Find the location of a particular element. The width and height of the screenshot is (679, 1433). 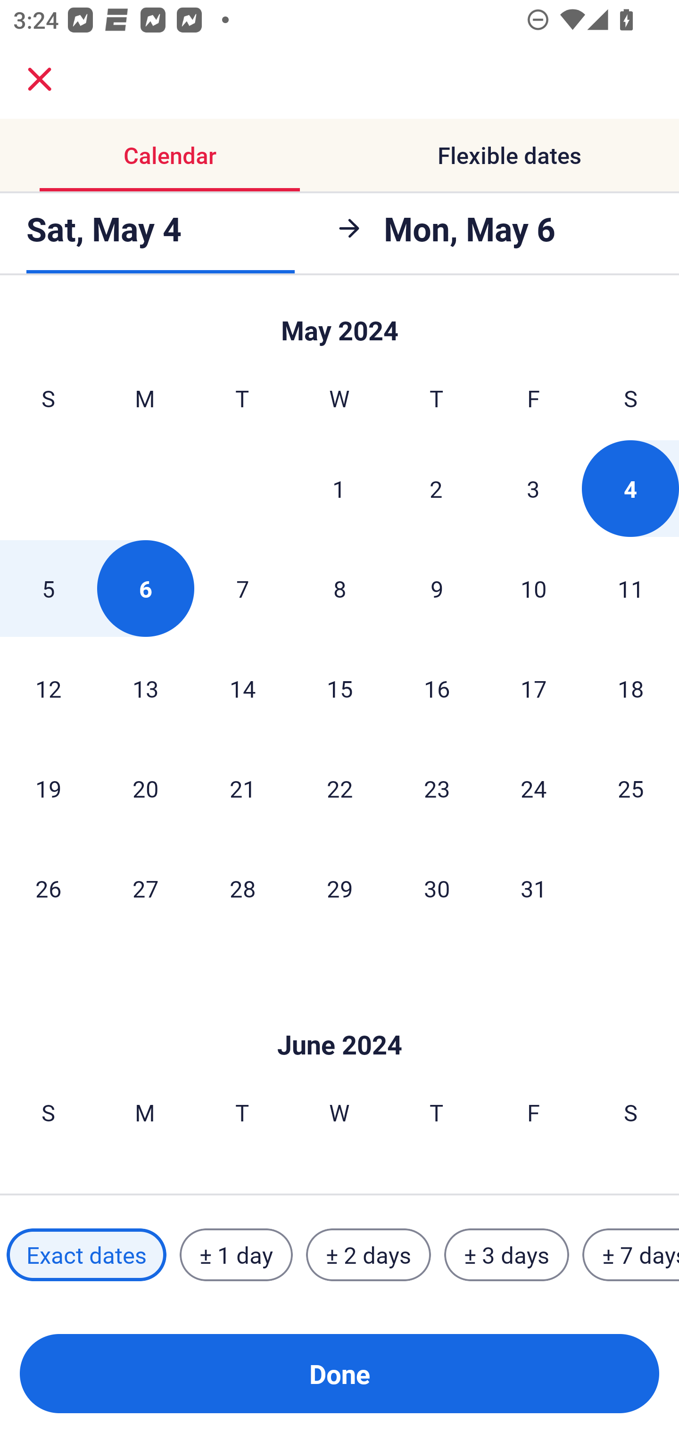

± 7 days is located at coordinates (631, 1254).